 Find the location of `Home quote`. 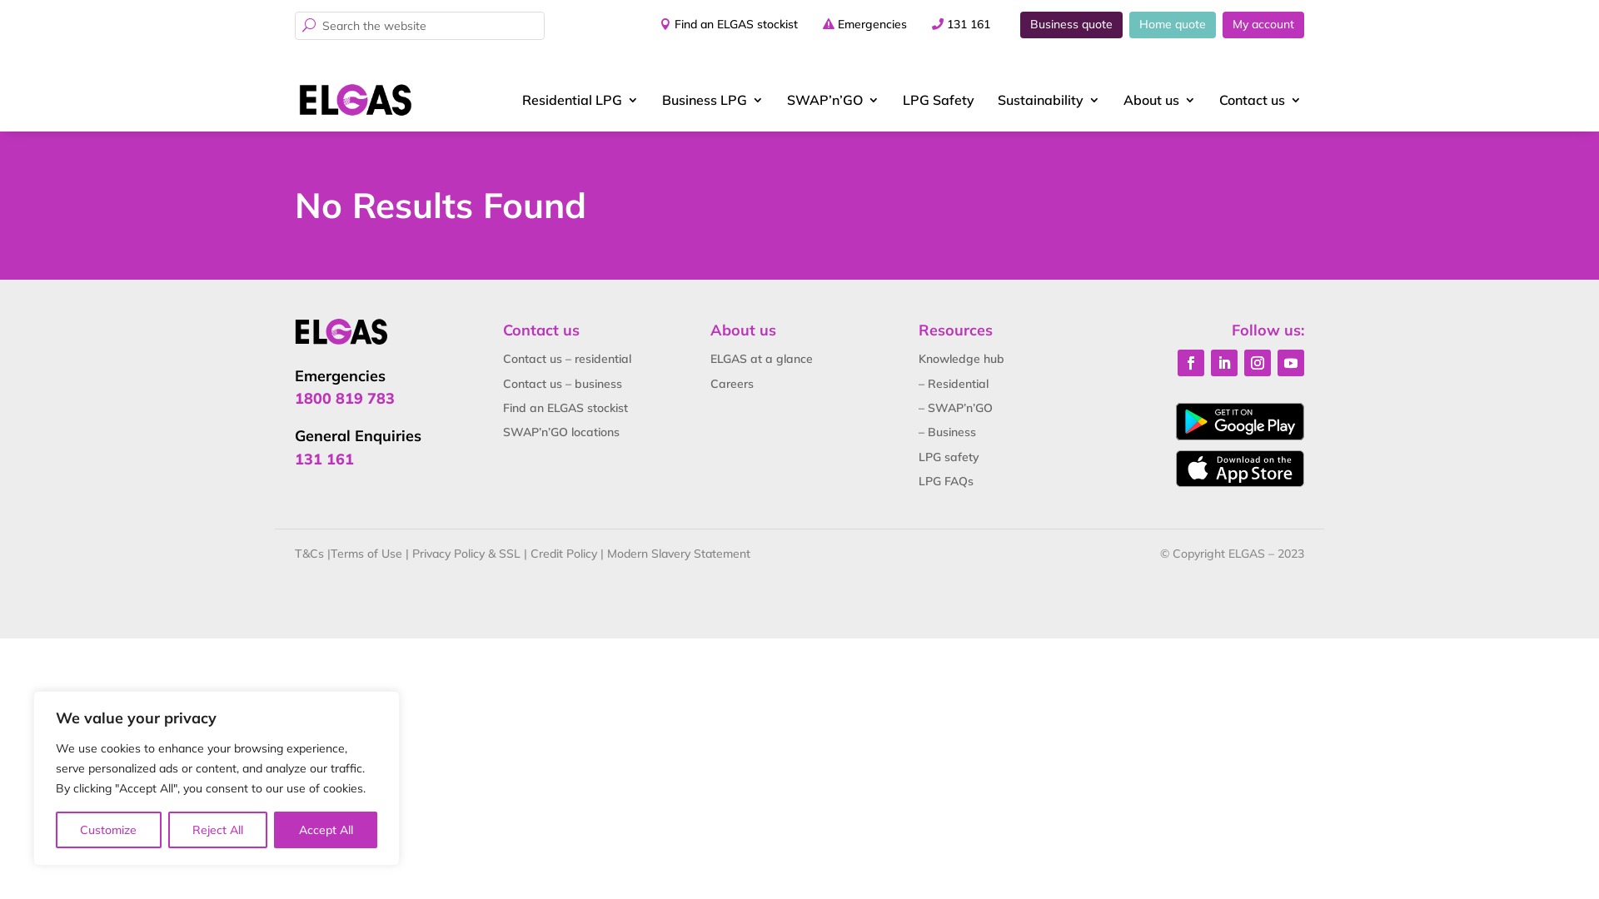

Home quote is located at coordinates (1173, 25).